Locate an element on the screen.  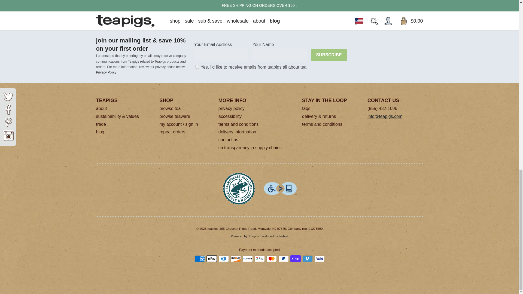
Apple Pay is located at coordinates (212, 259).